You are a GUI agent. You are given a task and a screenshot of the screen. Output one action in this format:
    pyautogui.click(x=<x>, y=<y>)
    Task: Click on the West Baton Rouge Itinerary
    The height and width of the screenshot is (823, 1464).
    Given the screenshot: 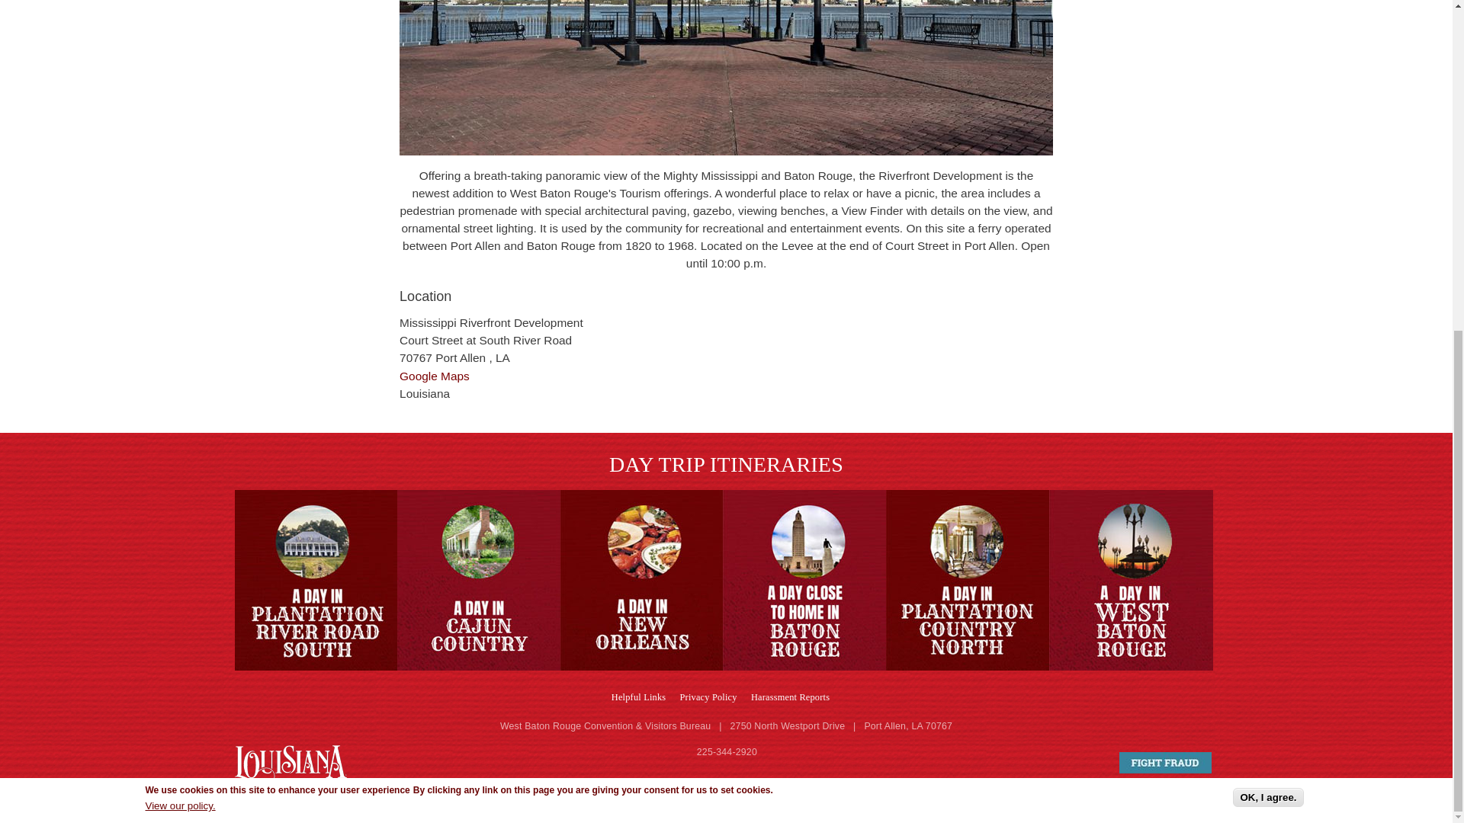 What is the action you would take?
    pyautogui.click(x=642, y=580)
    